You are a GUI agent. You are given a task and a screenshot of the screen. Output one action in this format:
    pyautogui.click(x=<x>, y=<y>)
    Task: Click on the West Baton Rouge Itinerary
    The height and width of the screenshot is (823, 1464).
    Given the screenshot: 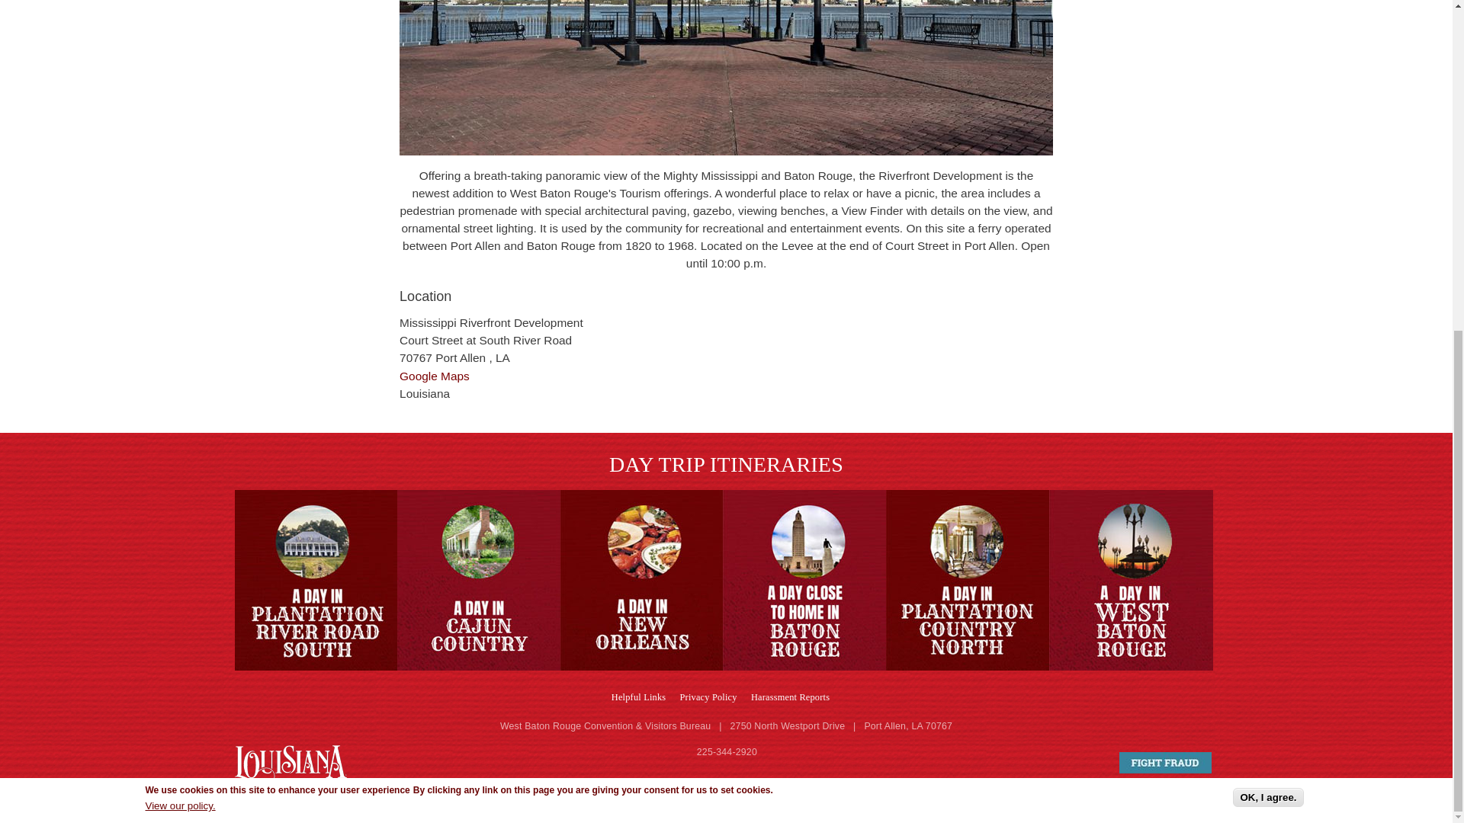 What is the action you would take?
    pyautogui.click(x=642, y=580)
    